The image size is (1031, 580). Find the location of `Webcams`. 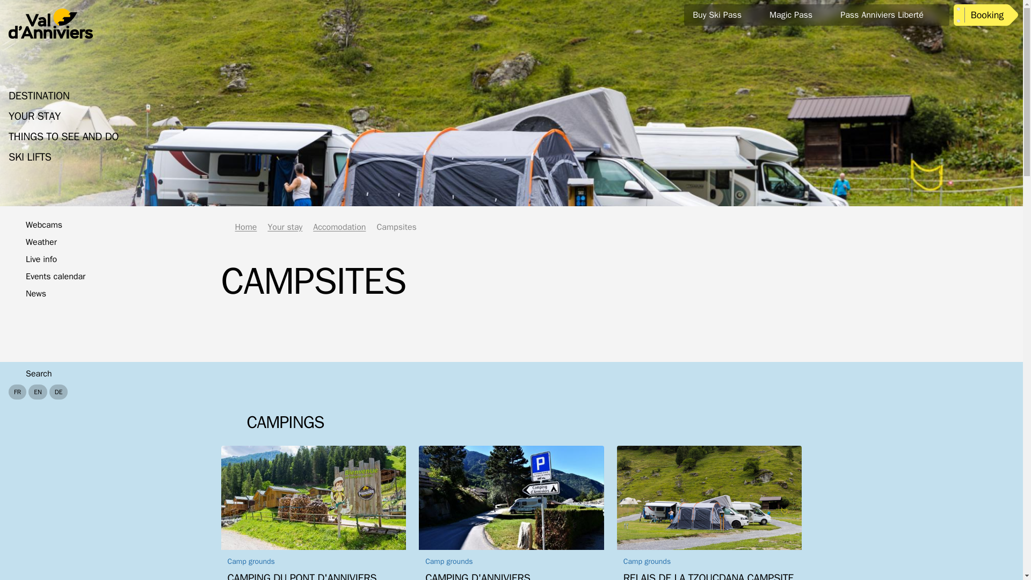

Webcams is located at coordinates (35, 226).